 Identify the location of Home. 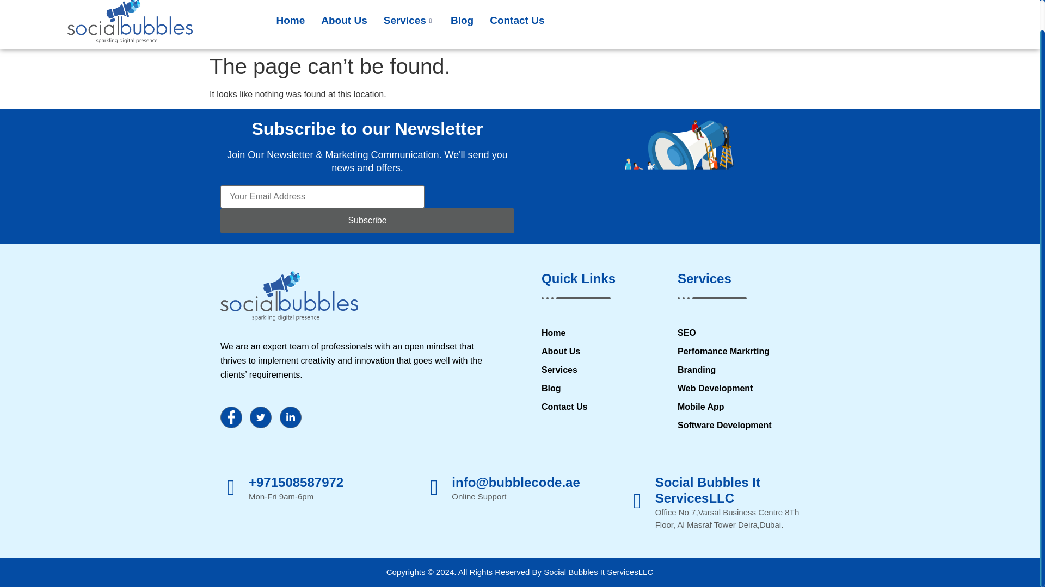
(290, 21).